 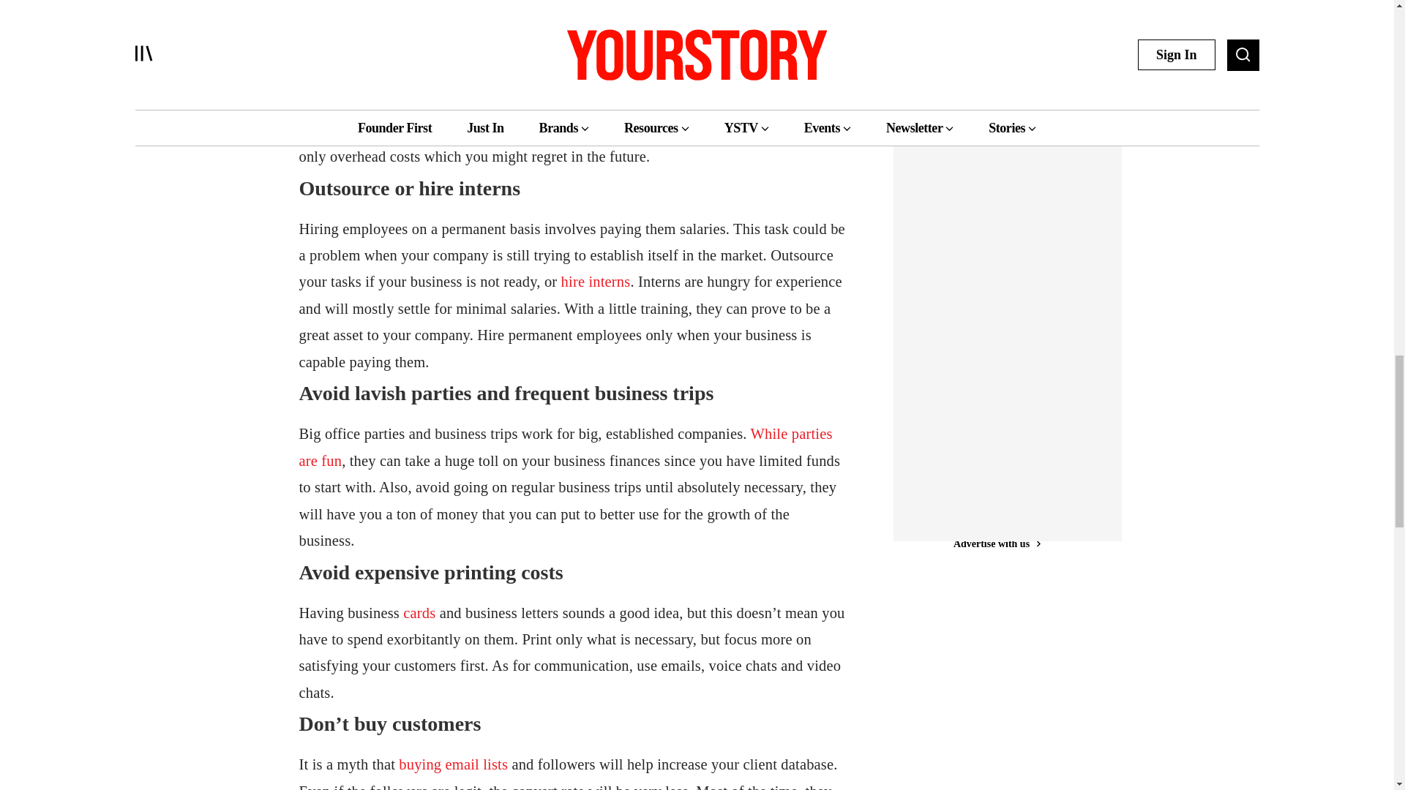 What do you see at coordinates (565, 447) in the screenshot?
I see `While parties are fun` at bounding box center [565, 447].